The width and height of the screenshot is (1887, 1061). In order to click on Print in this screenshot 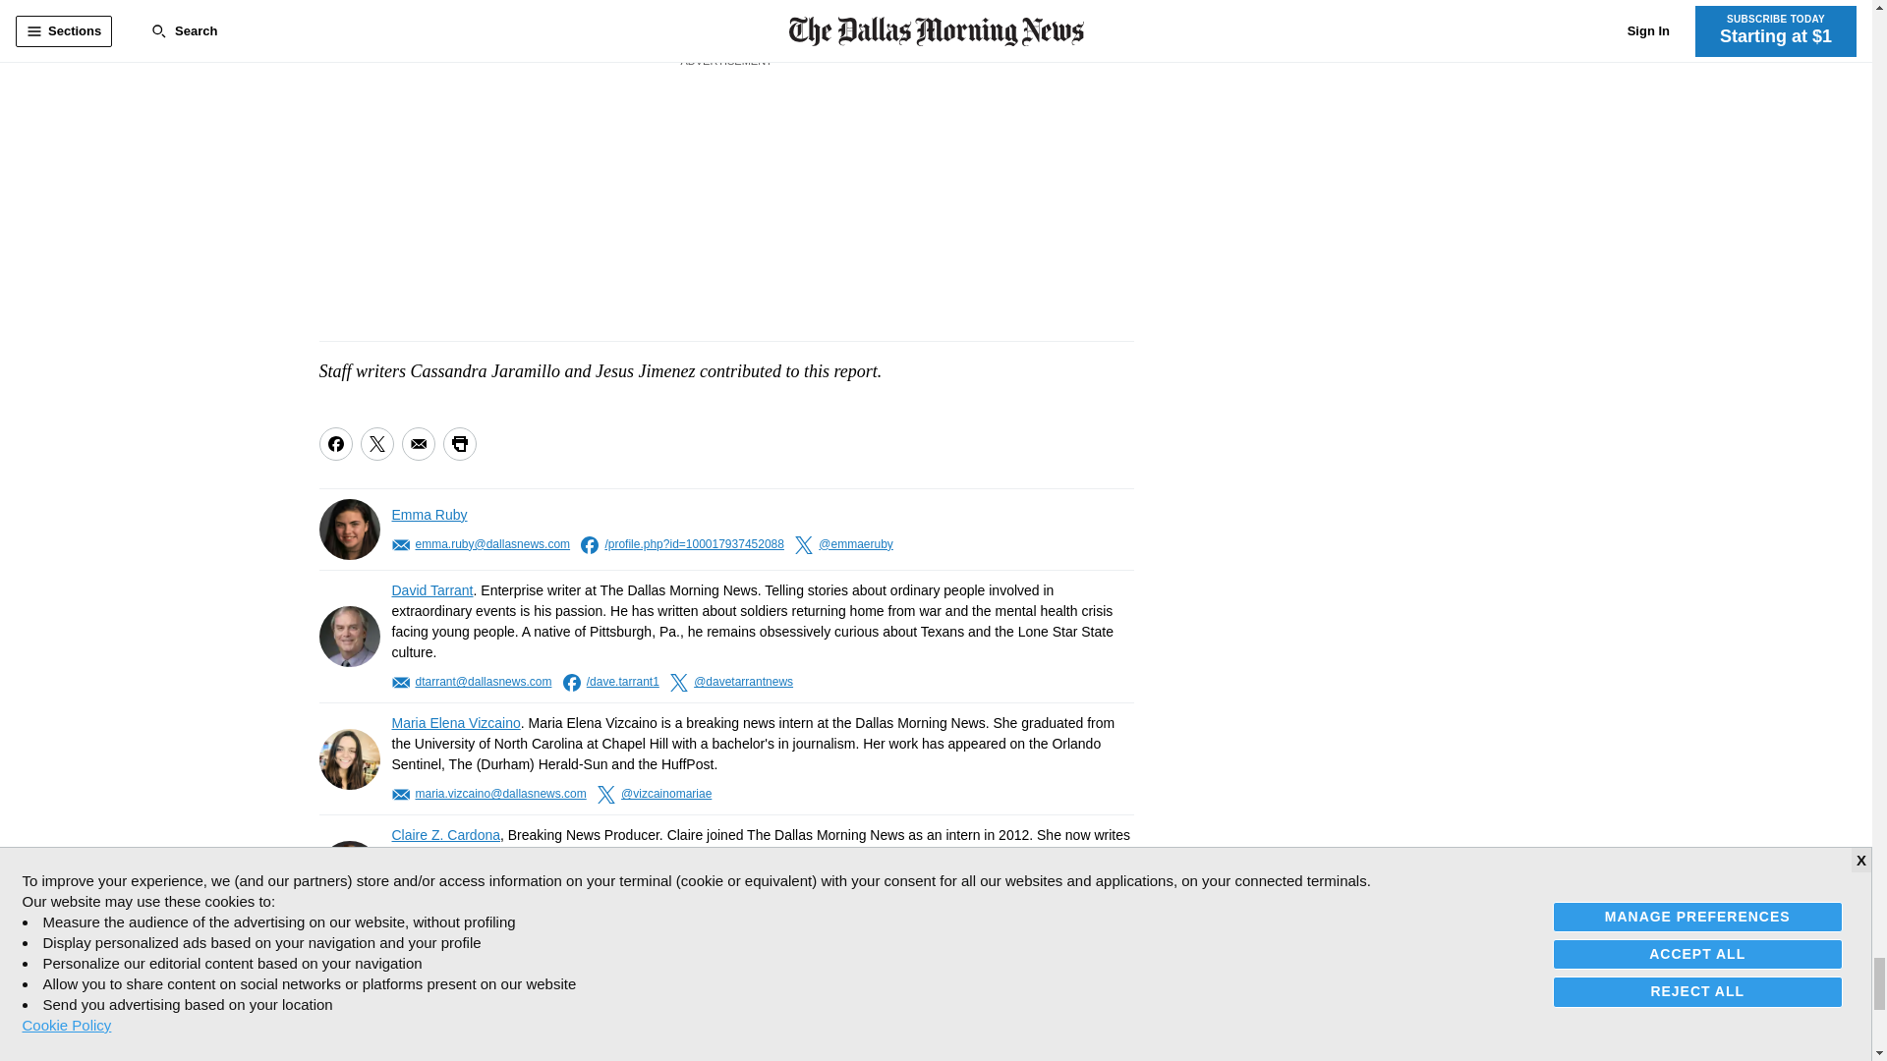, I will do `click(458, 444)`.